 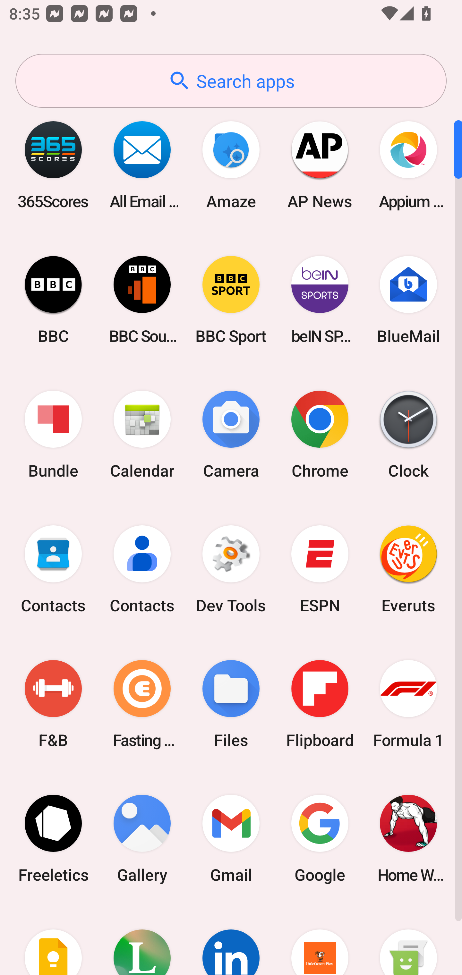 I want to click on Dev Tools, so click(x=231, y=569).